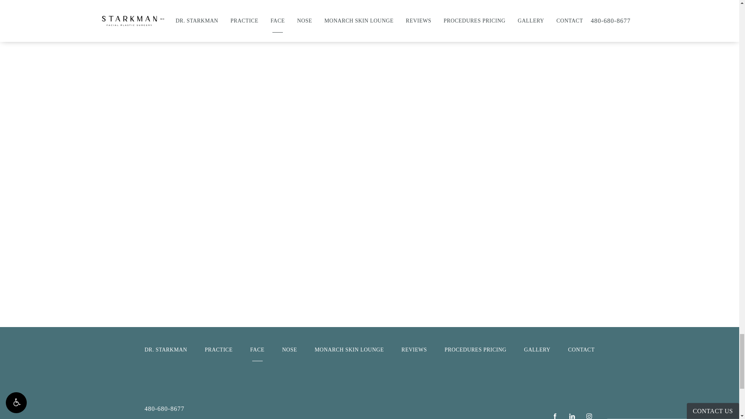 Image resolution: width=745 pixels, height=419 pixels. Describe the element at coordinates (589, 415) in the screenshot. I see `Starkman Facial Plastic Surgery on Instagram` at that location.